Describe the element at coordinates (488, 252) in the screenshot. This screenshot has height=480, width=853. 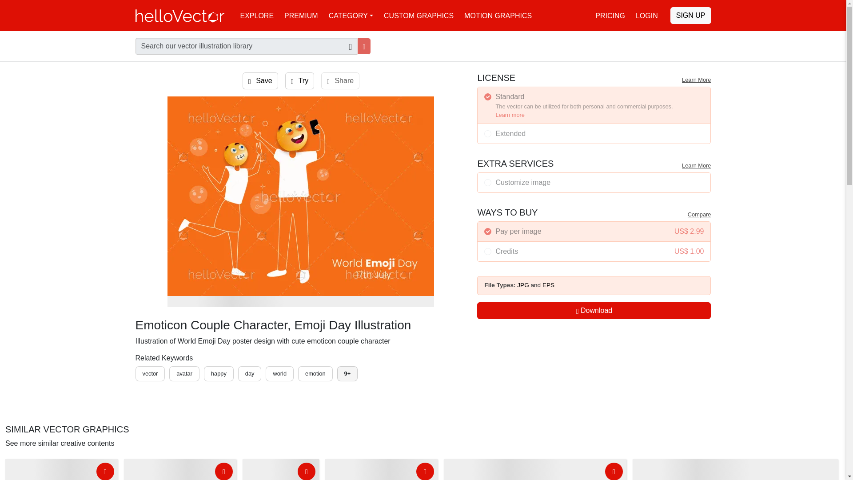
I see `2` at that location.